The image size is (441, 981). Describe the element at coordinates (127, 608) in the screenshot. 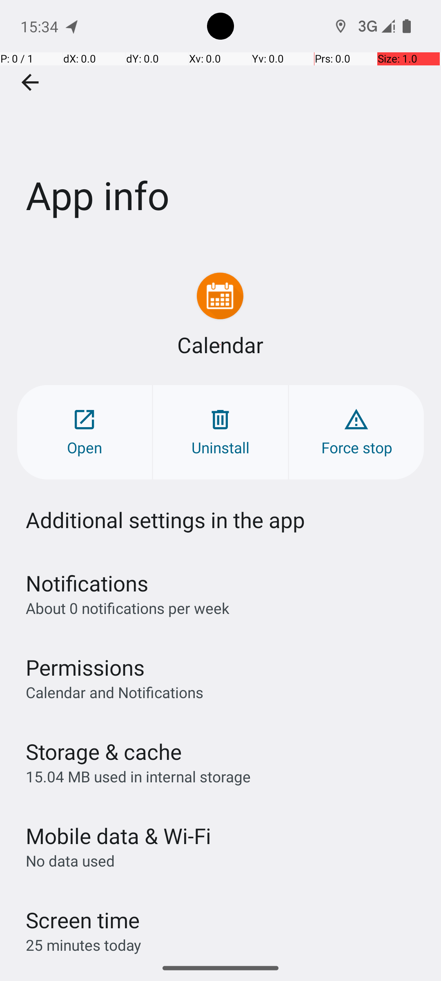

I see `About 0 notifications per week` at that location.